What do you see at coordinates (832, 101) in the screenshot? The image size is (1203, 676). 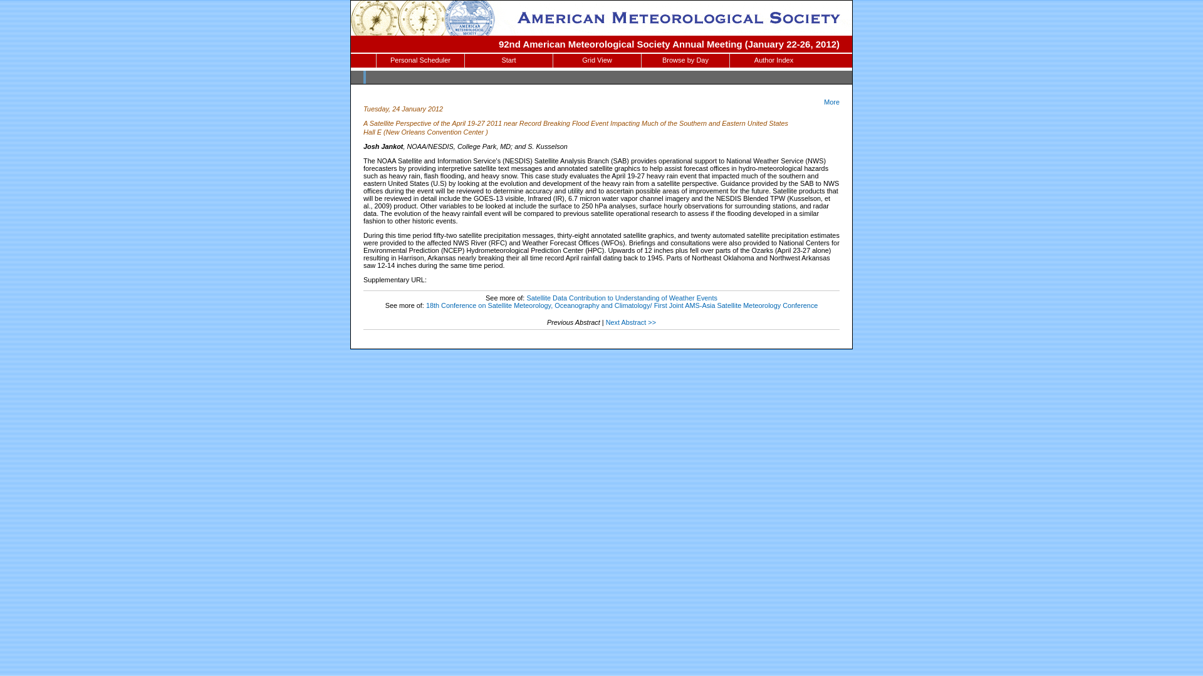 I see `More` at bounding box center [832, 101].